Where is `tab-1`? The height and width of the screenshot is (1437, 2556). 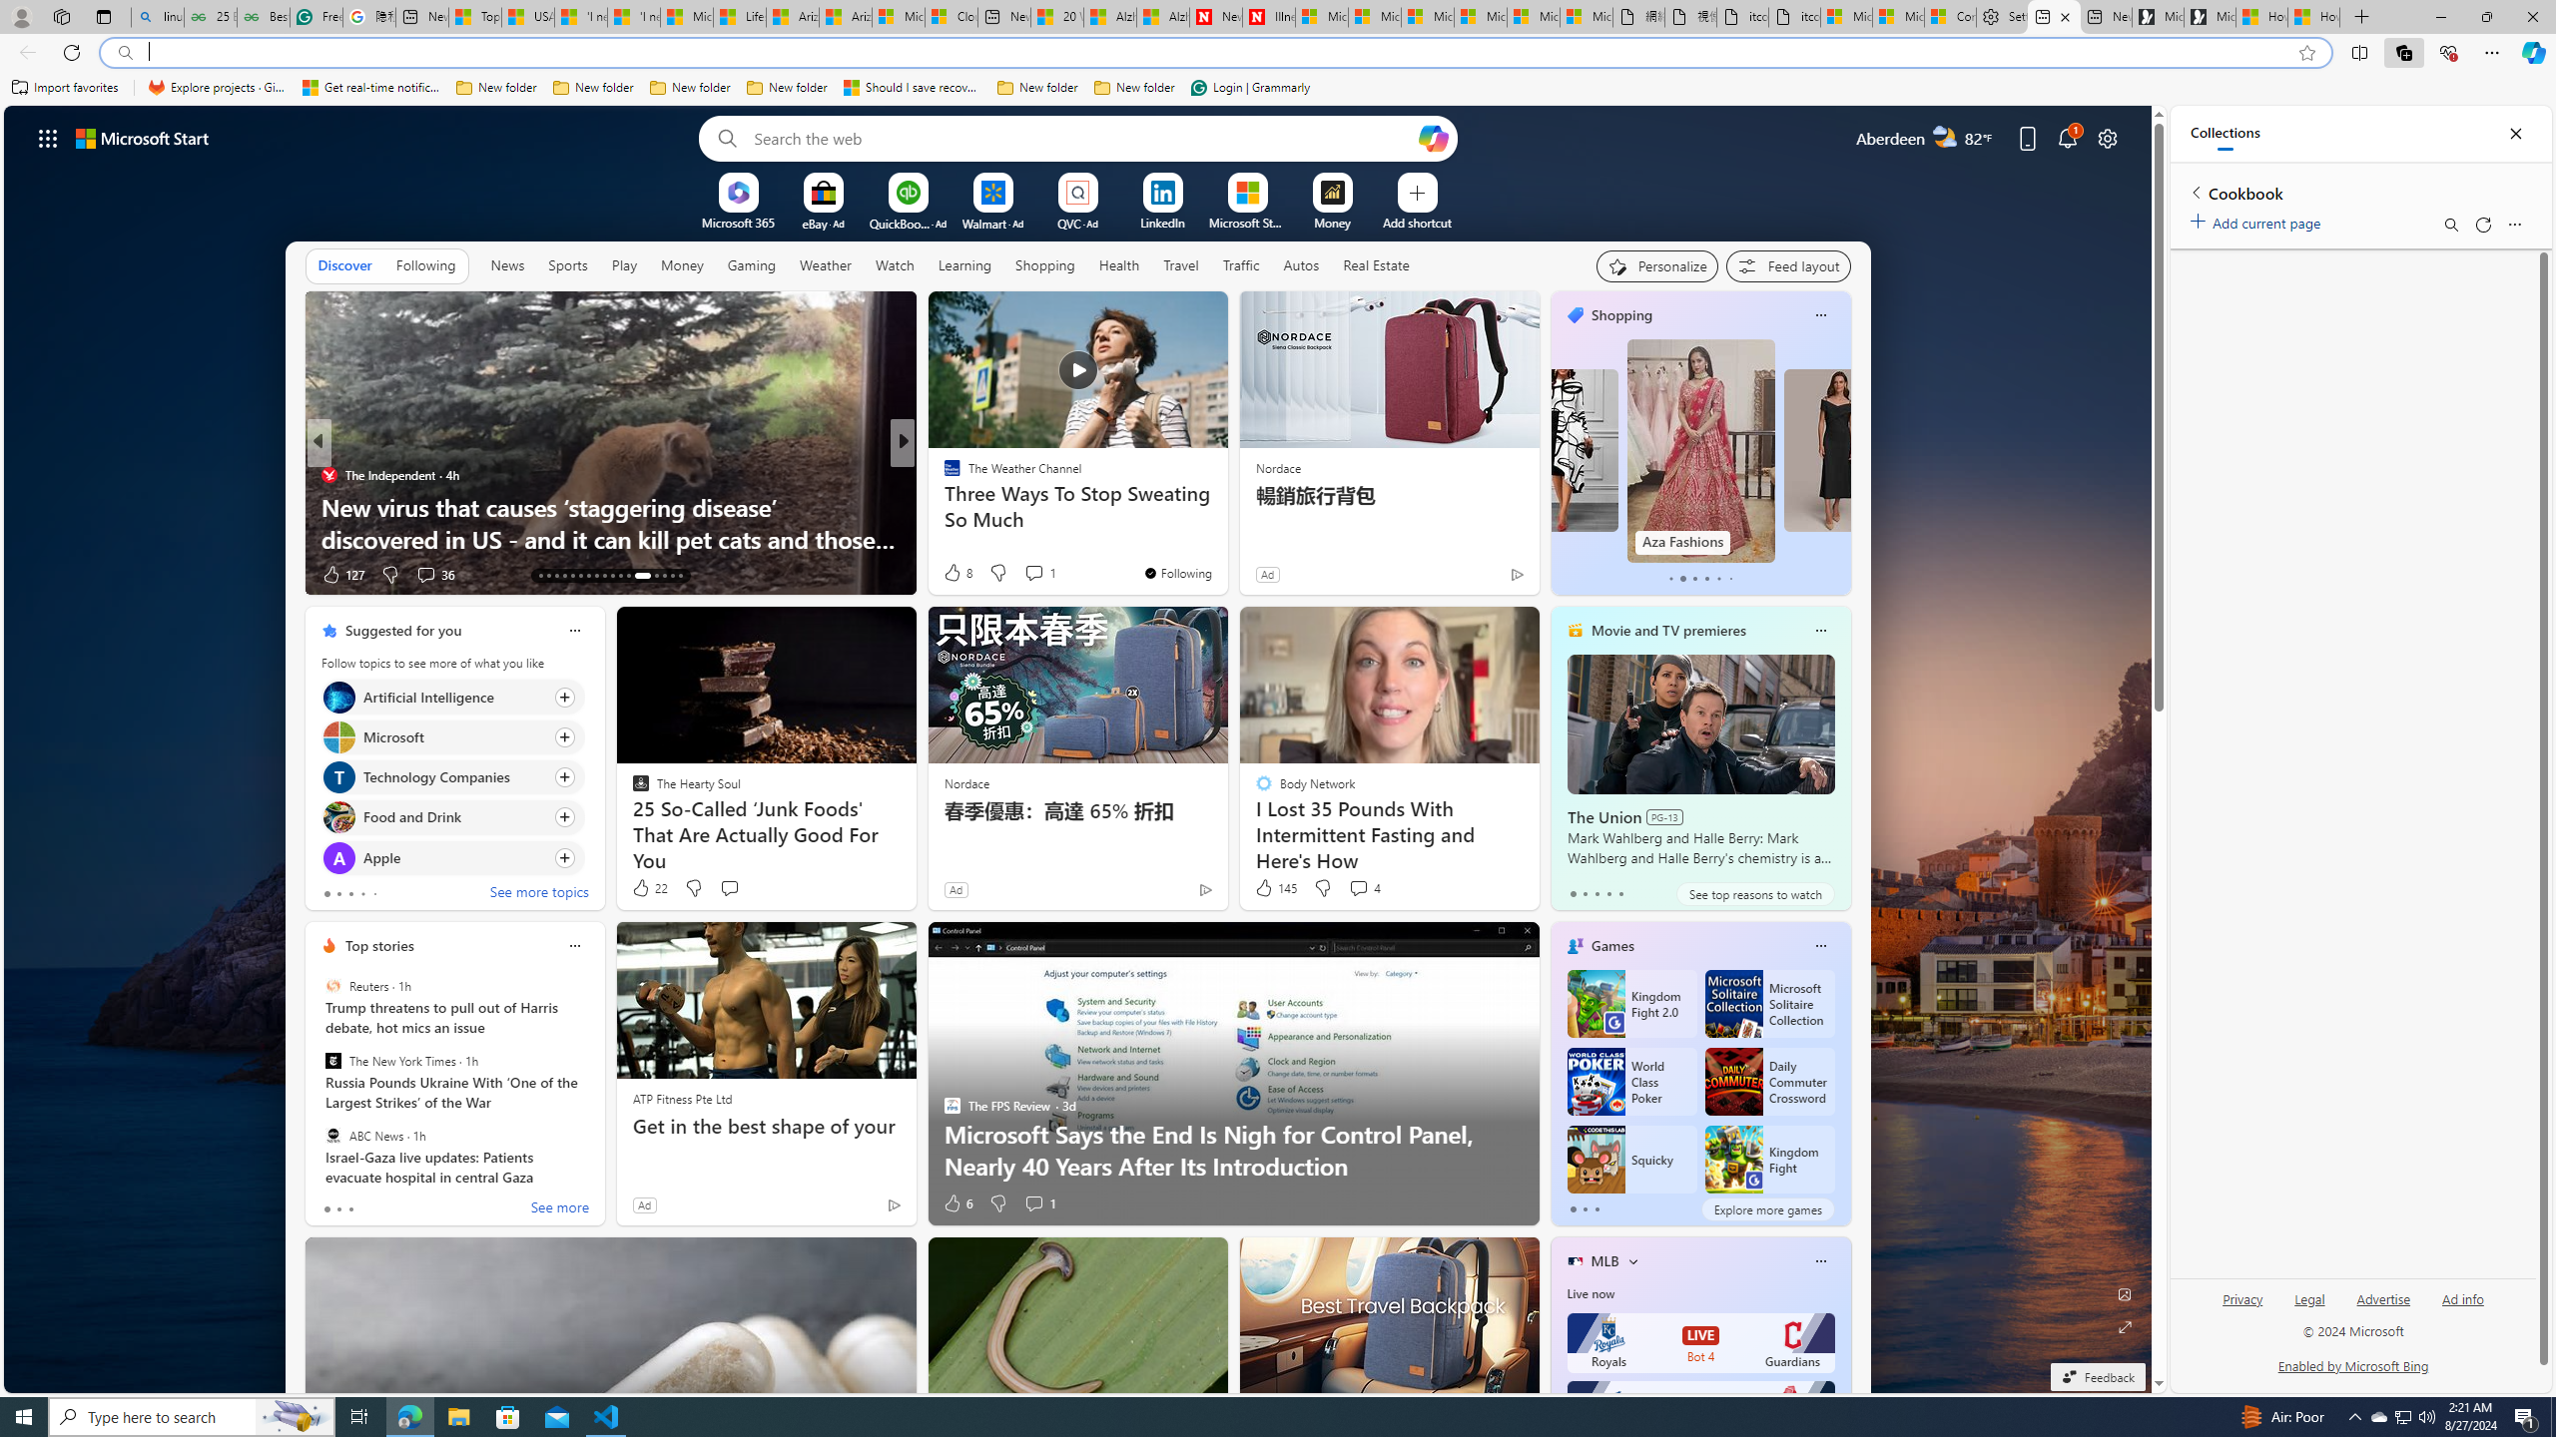 tab-1 is located at coordinates (1586, 1209).